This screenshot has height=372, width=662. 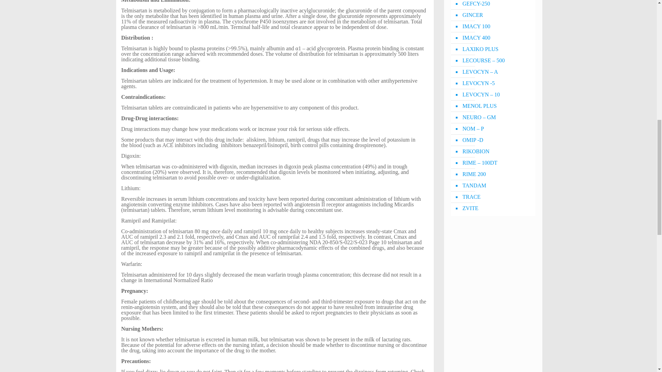 I want to click on IMACY 100, so click(x=496, y=26).